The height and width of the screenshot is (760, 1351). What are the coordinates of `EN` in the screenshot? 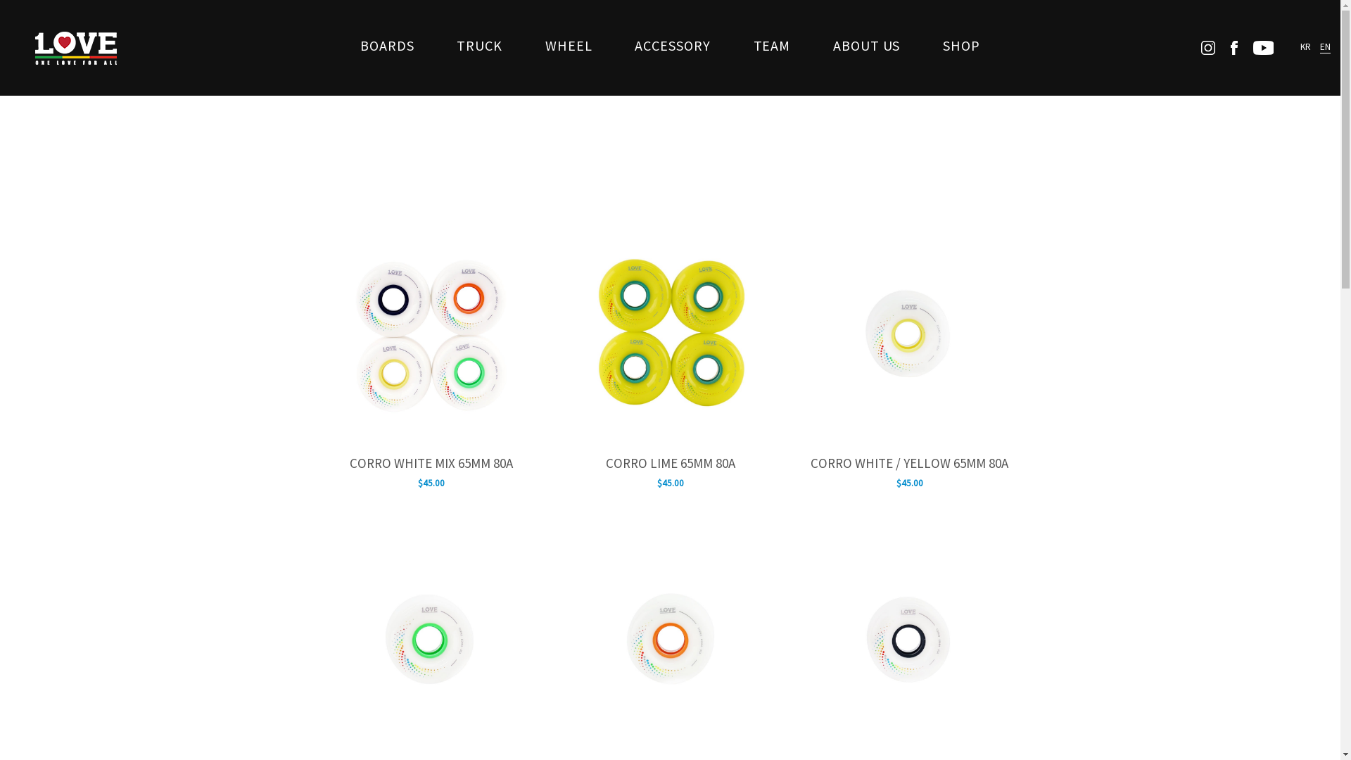 It's located at (1326, 46).